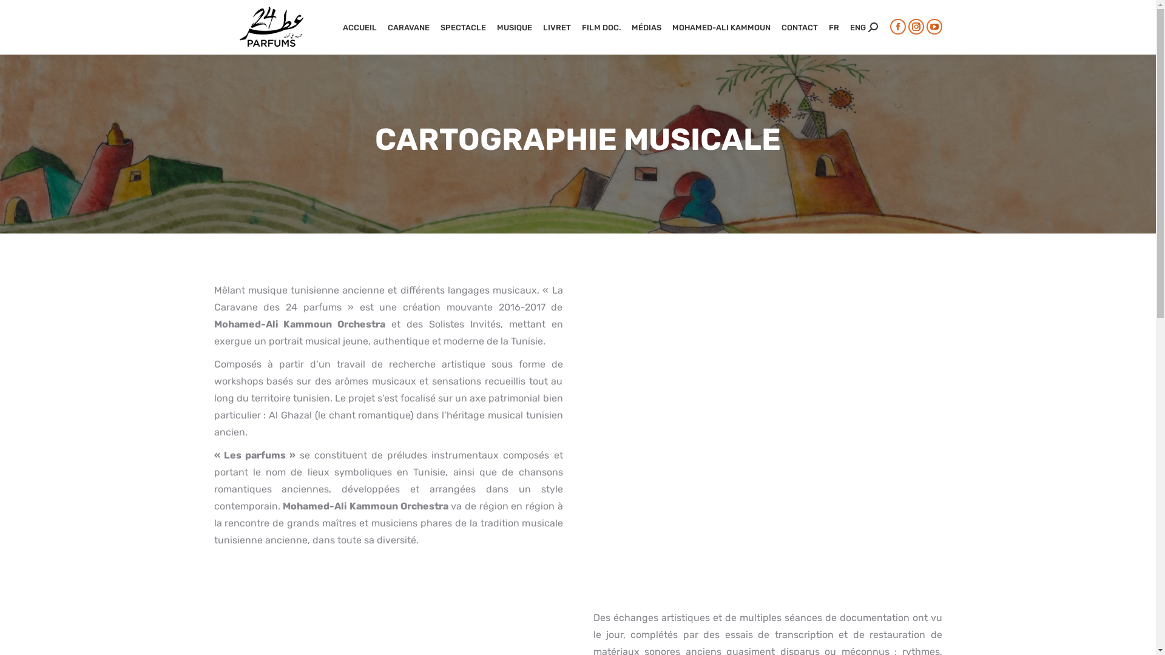 The image size is (1165, 655). I want to click on CONTACT, so click(800, 27).